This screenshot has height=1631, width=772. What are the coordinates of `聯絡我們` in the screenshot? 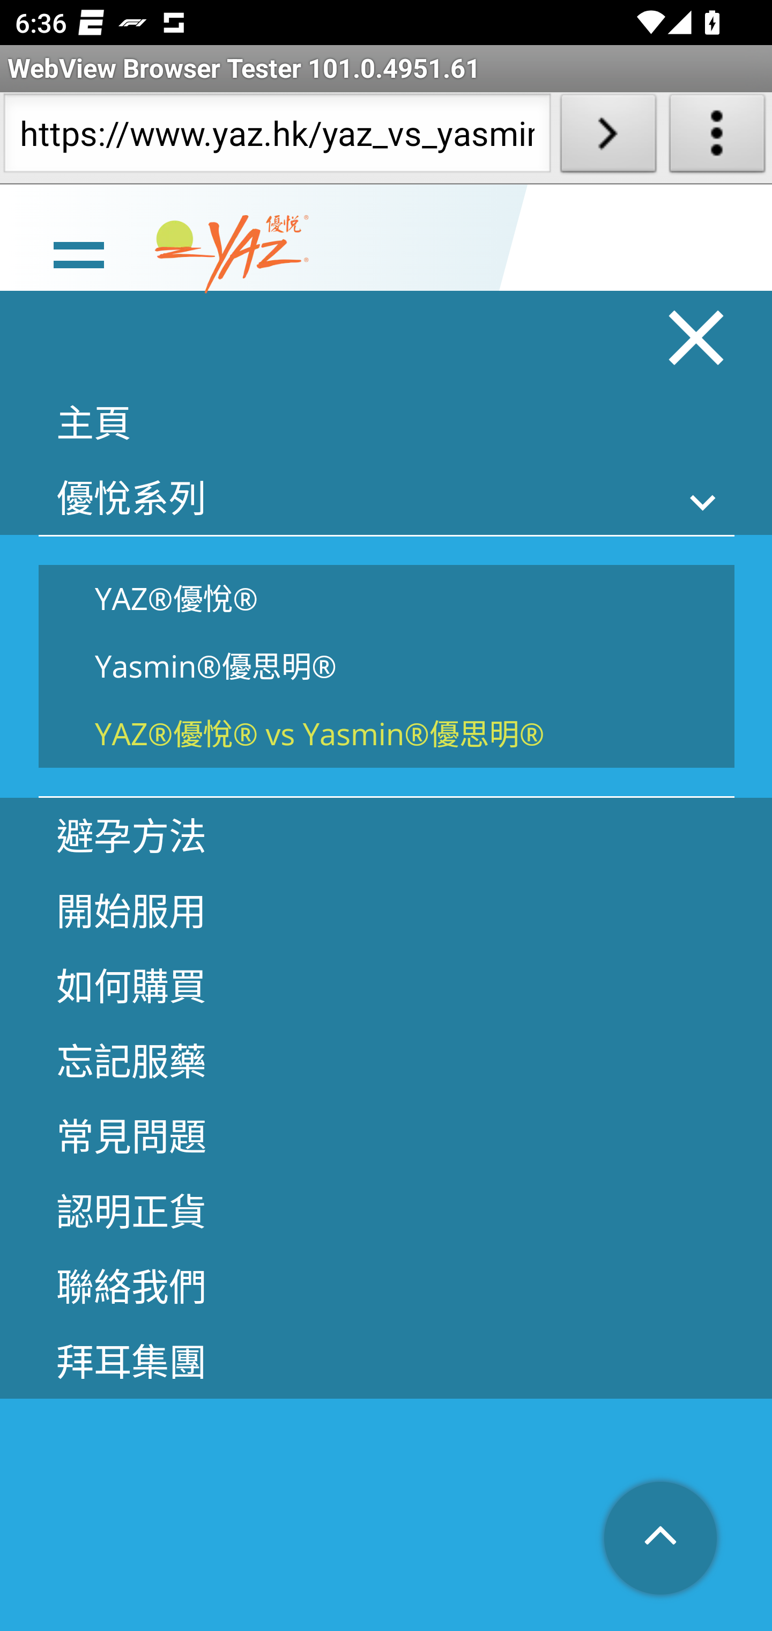 It's located at (386, 1285).